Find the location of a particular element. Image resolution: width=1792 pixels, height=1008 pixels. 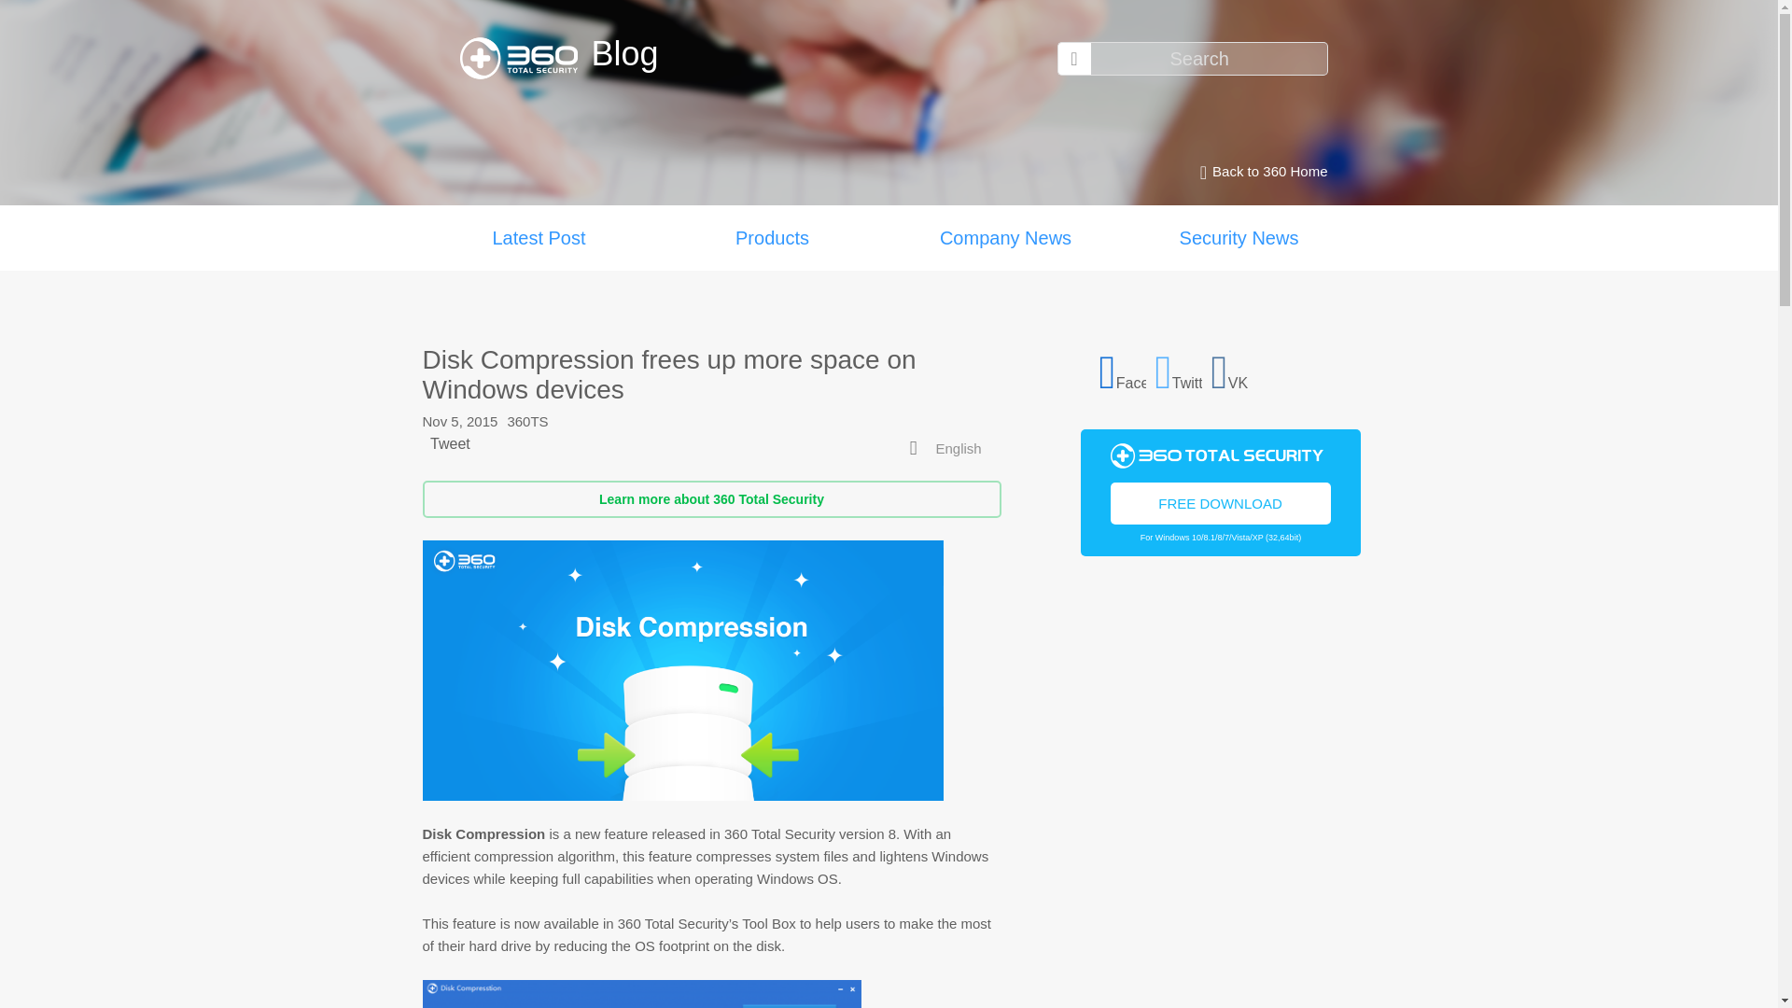

Facebook is located at coordinates (1123, 369).